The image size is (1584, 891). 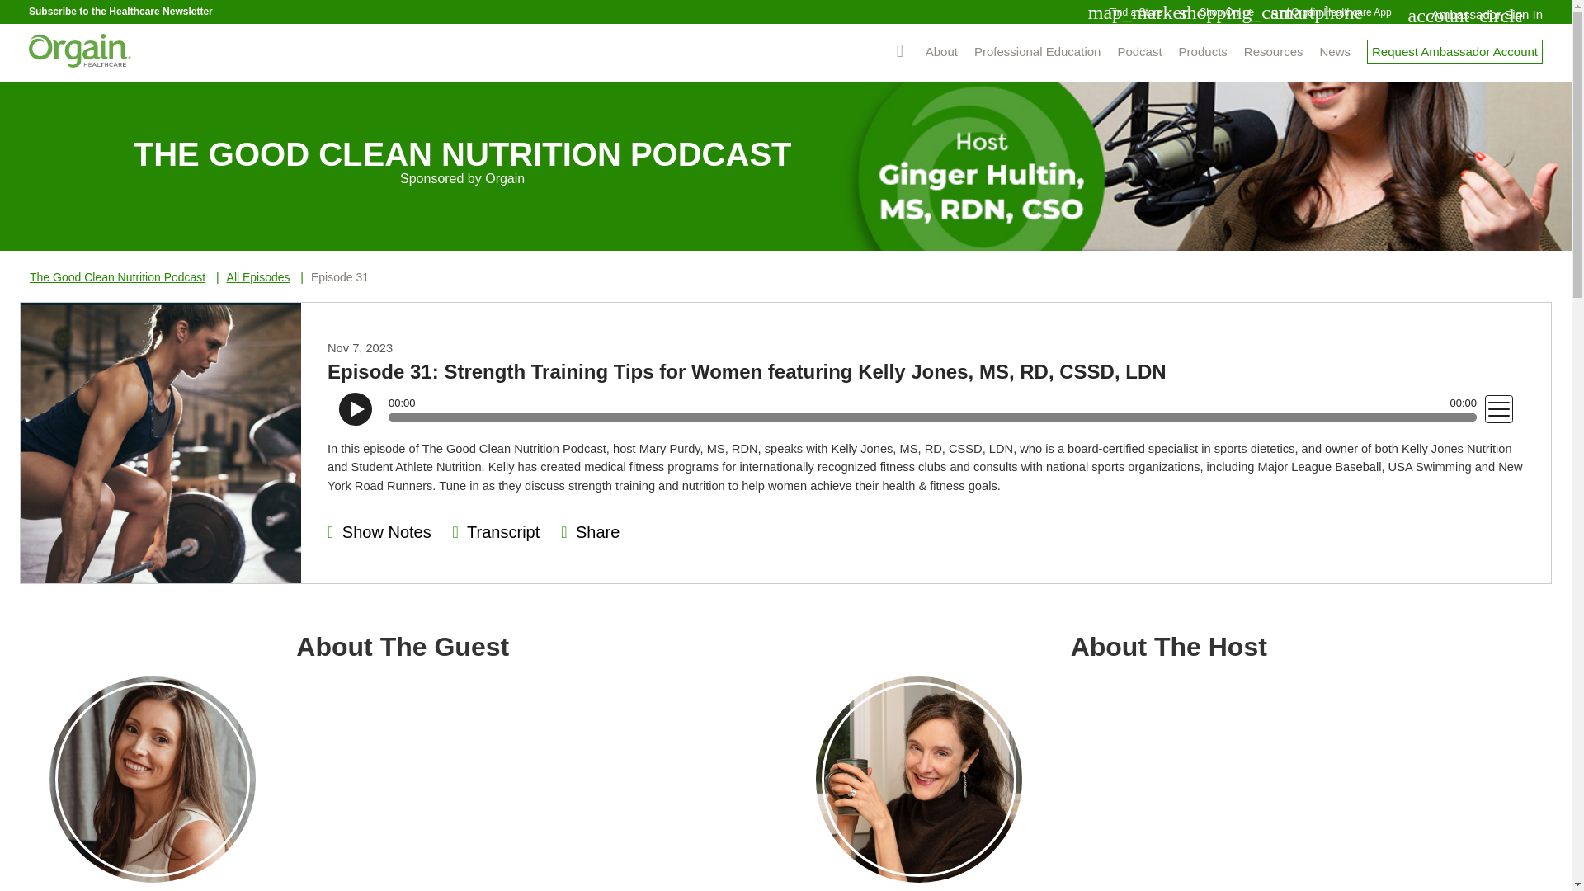 What do you see at coordinates (1138, 51) in the screenshot?
I see `Podcast` at bounding box center [1138, 51].